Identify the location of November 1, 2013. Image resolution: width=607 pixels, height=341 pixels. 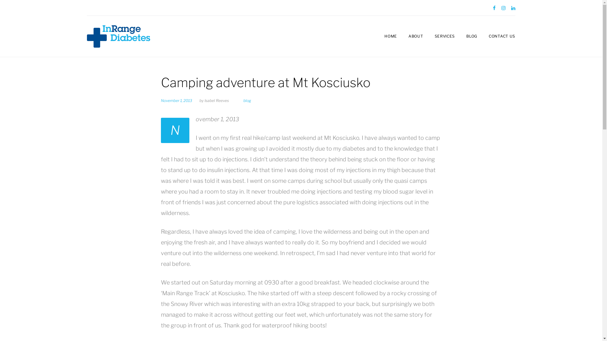
(176, 100).